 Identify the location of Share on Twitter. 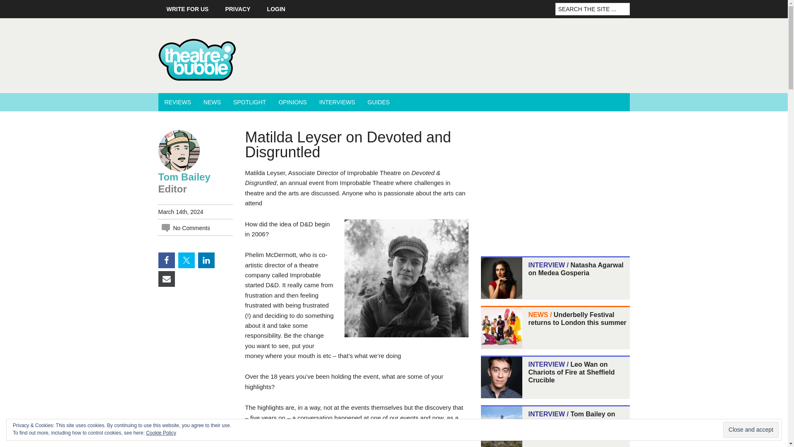
(186, 260).